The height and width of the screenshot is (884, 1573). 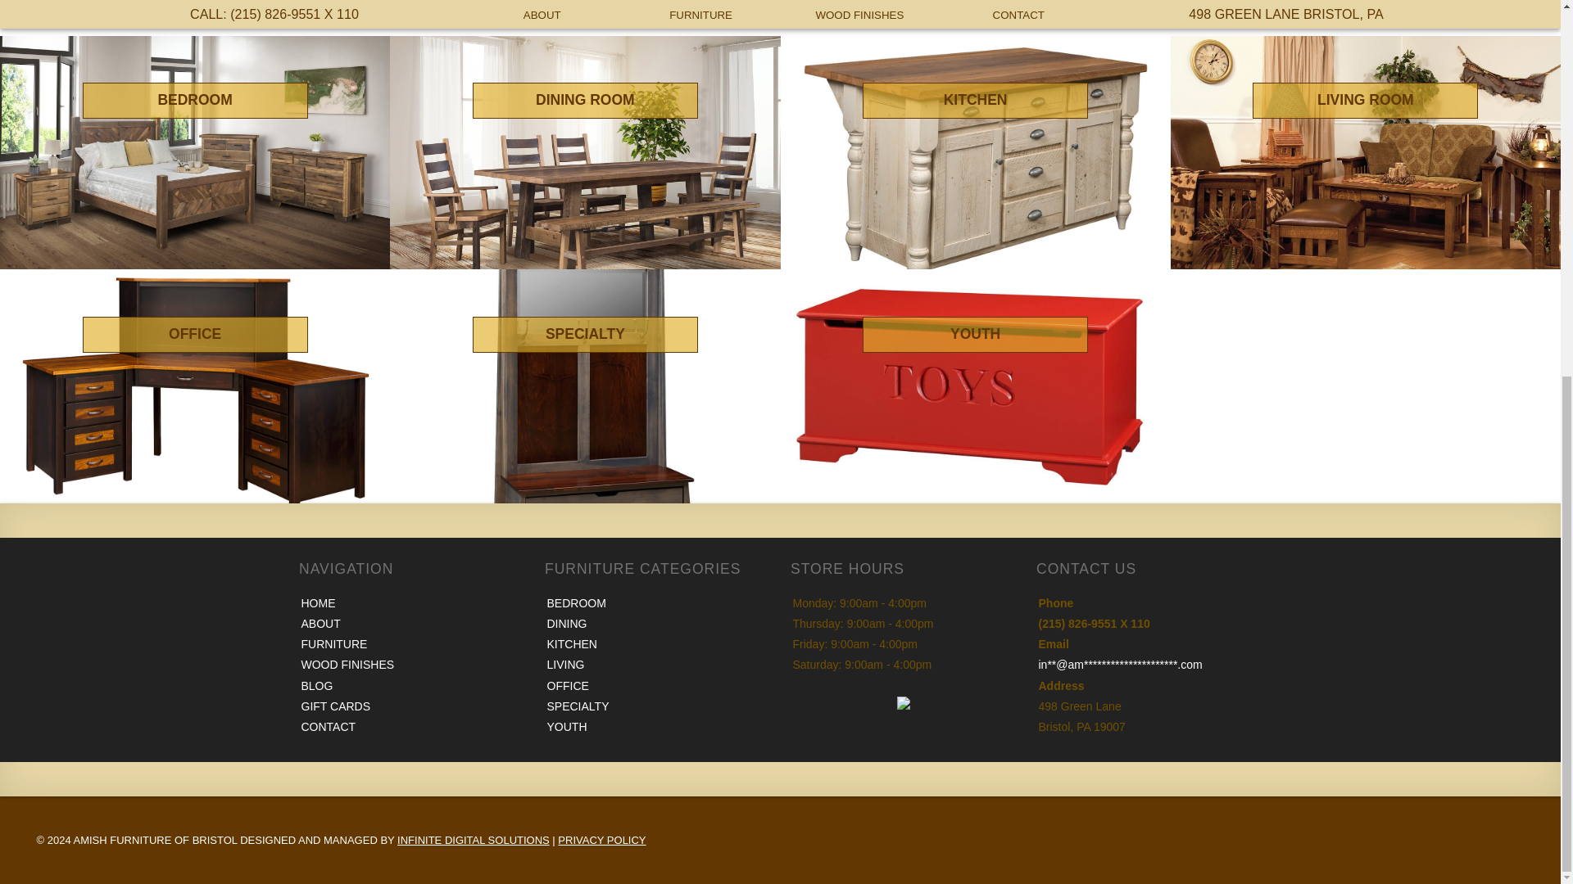 I want to click on SPECIALTY, so click(x=585, y=383).